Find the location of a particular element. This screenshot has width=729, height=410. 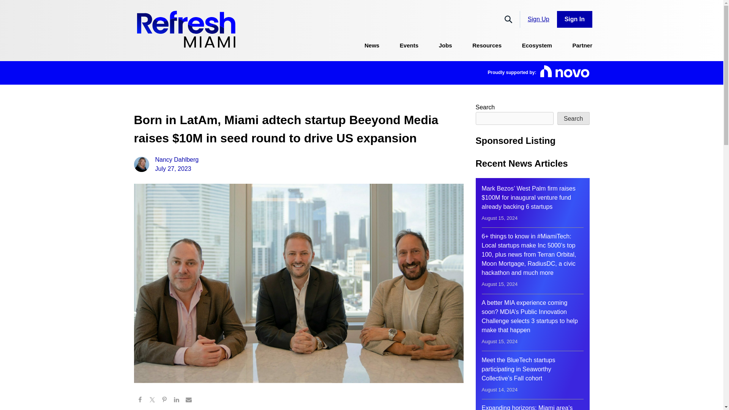

Ecosystem is located at coordinates (537, 46).